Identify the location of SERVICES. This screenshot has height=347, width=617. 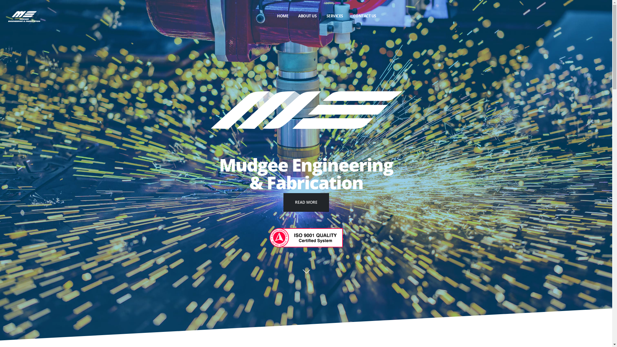
(335, 16).